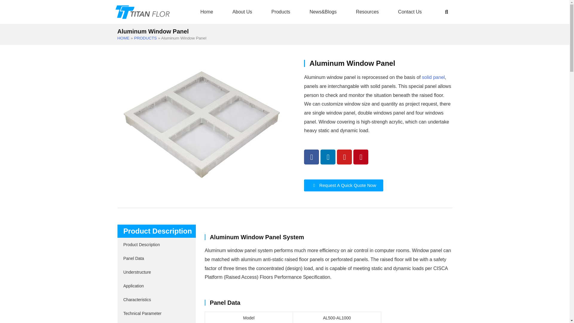  What do you see at coordinates (206, 12) in the screenshot?
I see `Home` at bounding box center [206, 12].